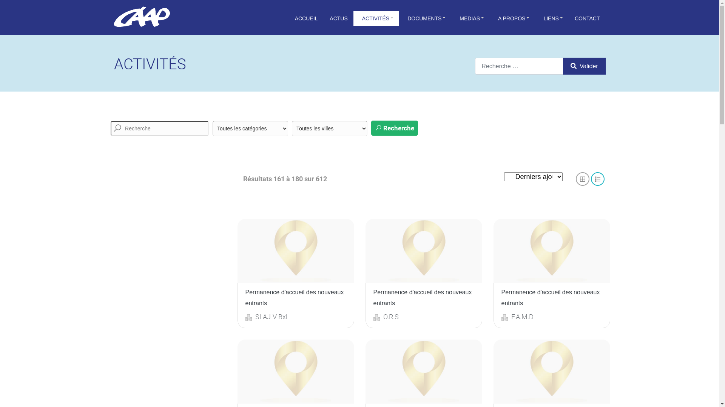 Image resolution: width=725 pixels, height=407 pixels. What do you see at coordinates (470, 18) in the screenshot?
I see `MEDIAS` at bounding box center [470, 18].